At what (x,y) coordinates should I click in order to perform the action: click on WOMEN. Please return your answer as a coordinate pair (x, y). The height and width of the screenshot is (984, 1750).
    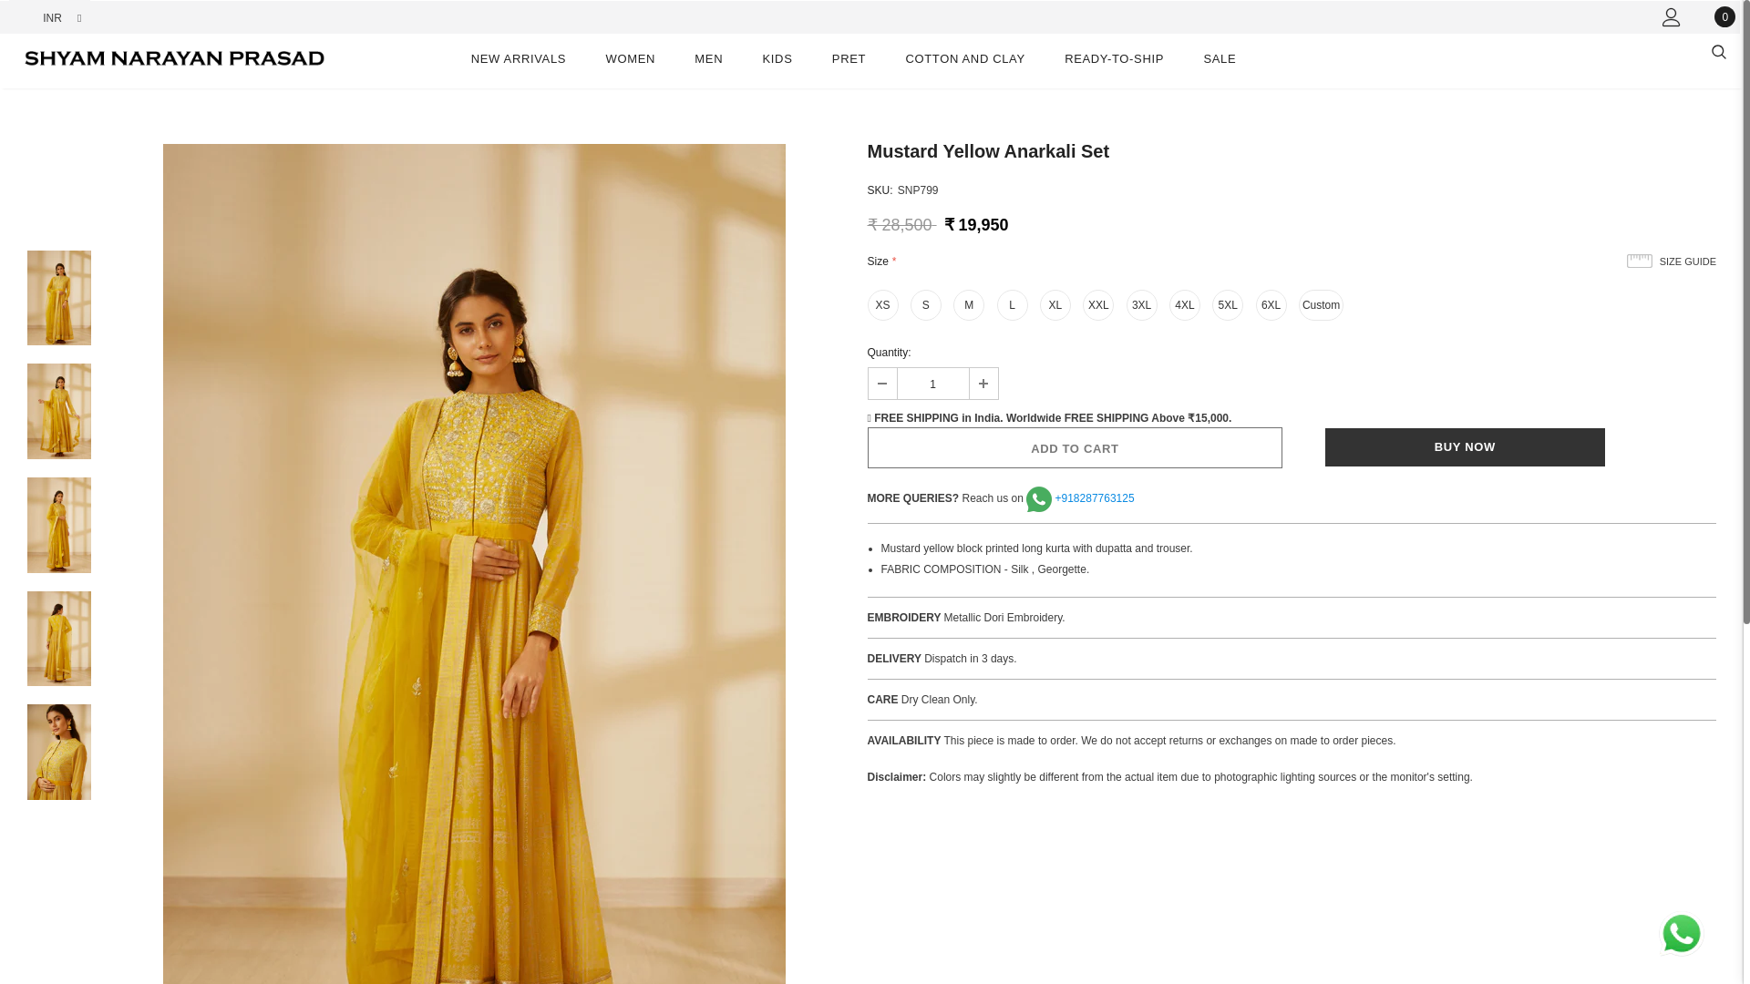
    Looking at the image, I should click on (630, 63).